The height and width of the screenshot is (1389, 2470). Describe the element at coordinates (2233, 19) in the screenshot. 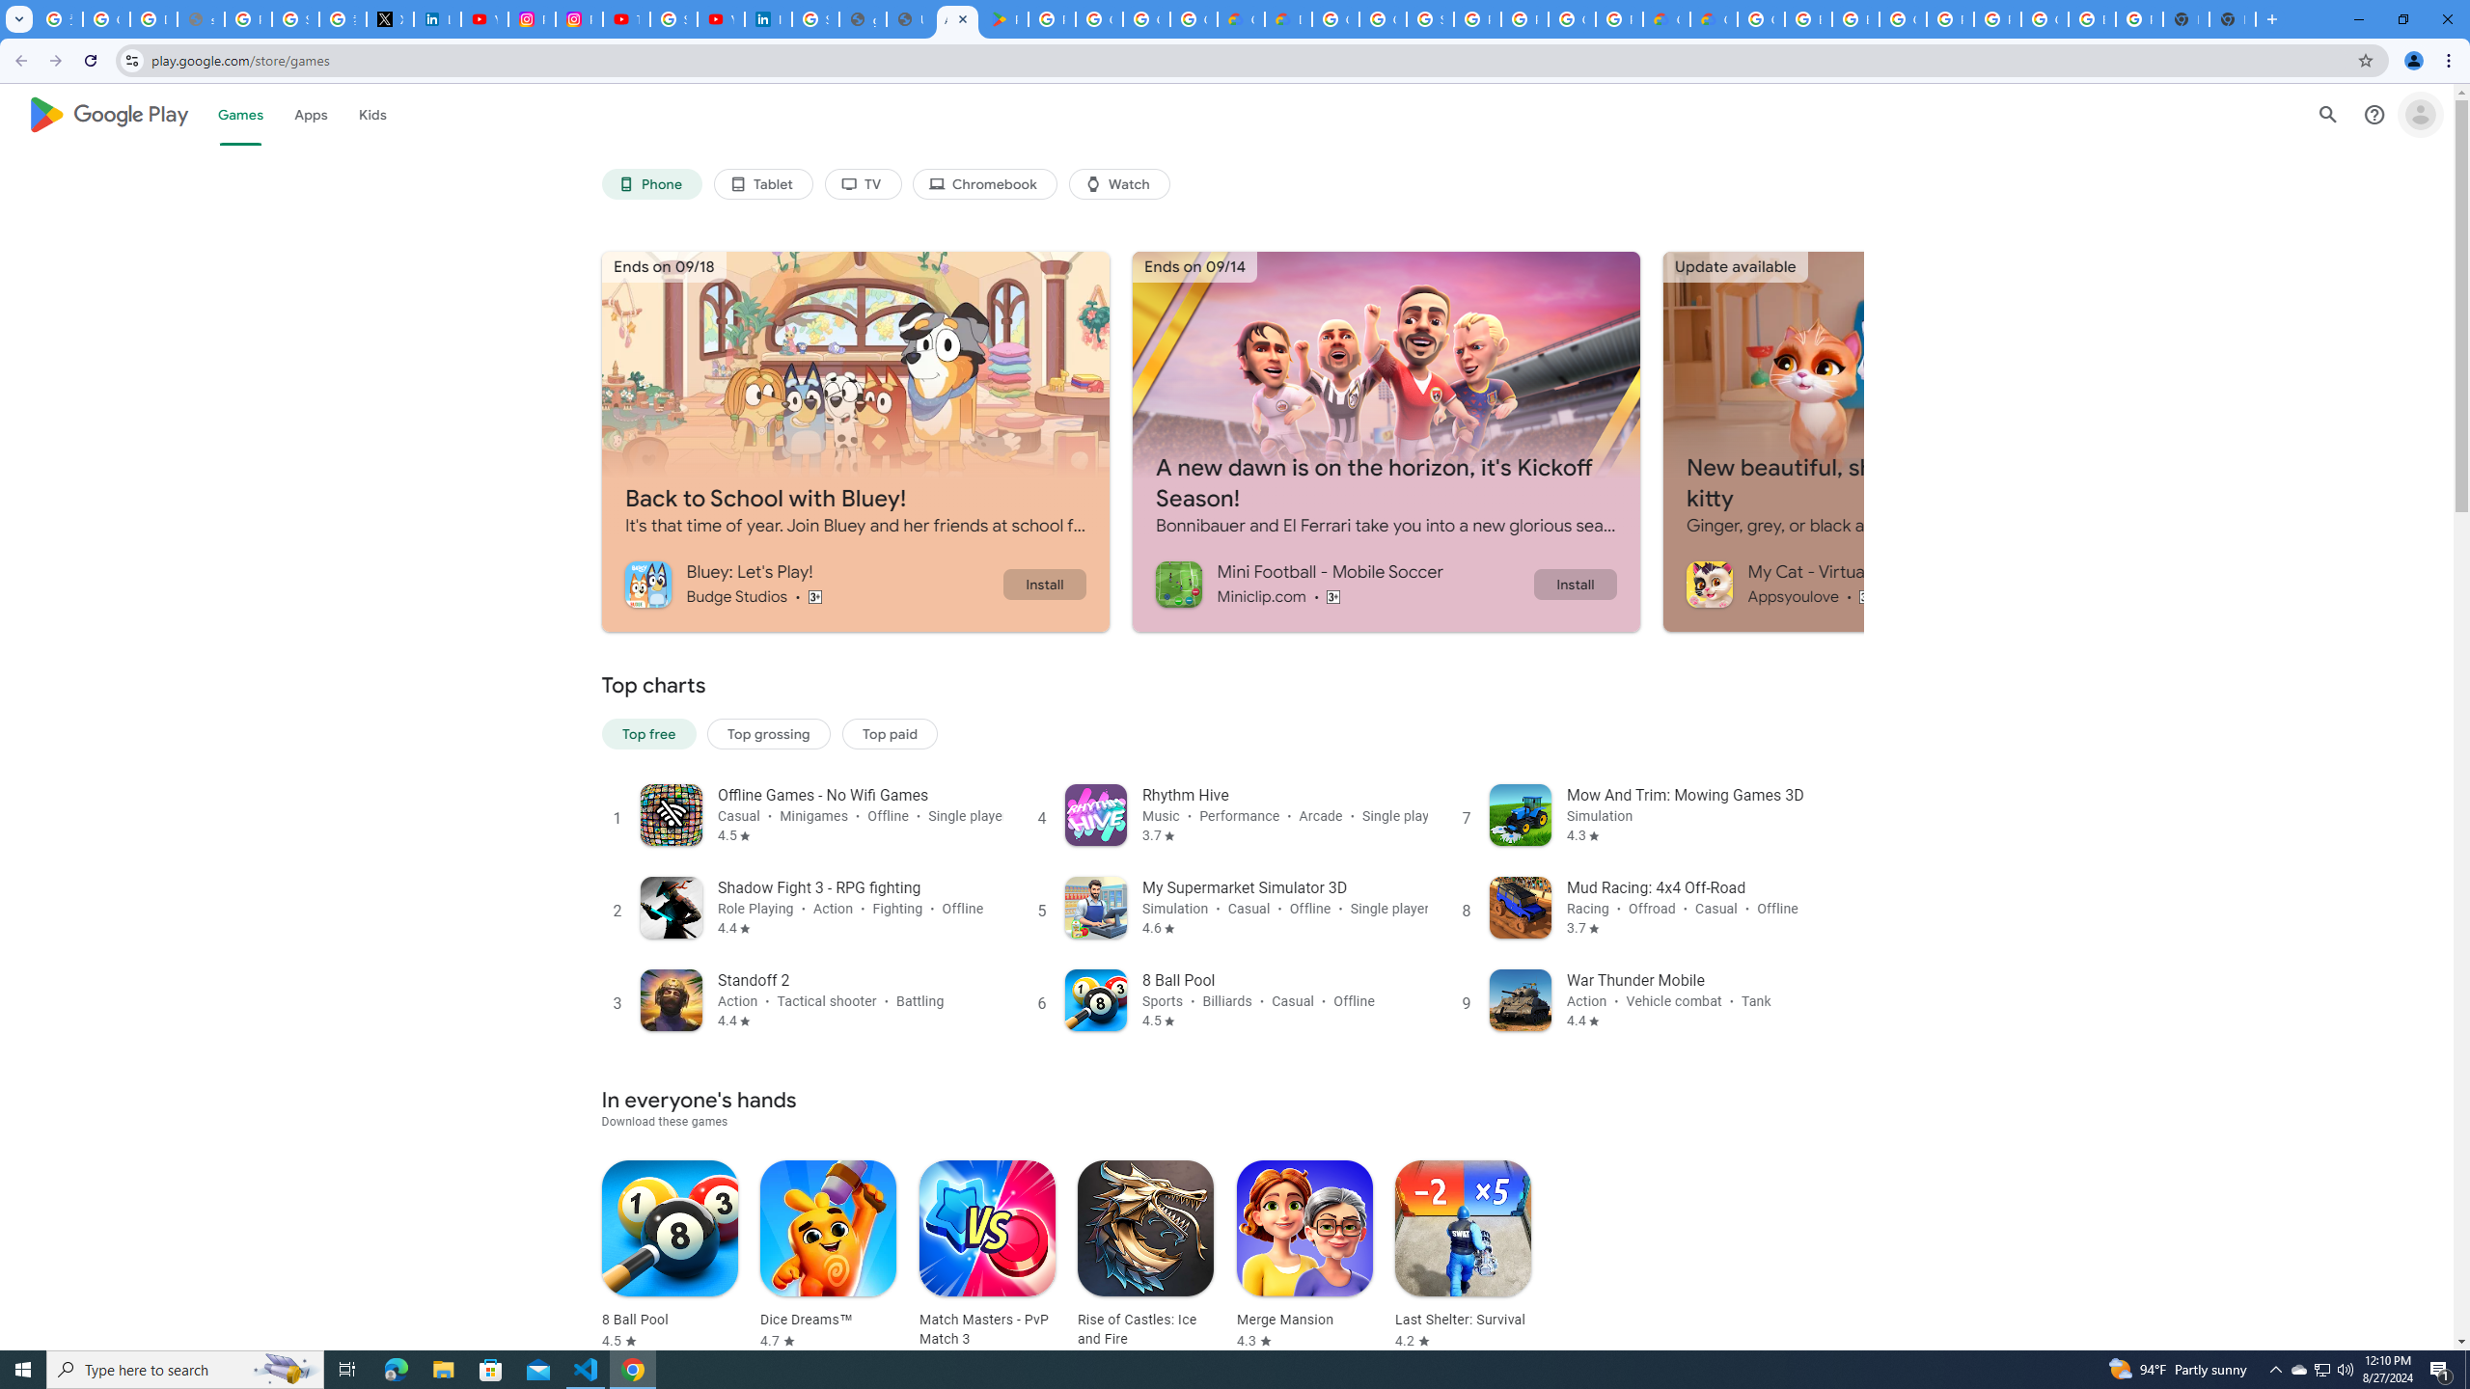

I see `New Tab` at that location.